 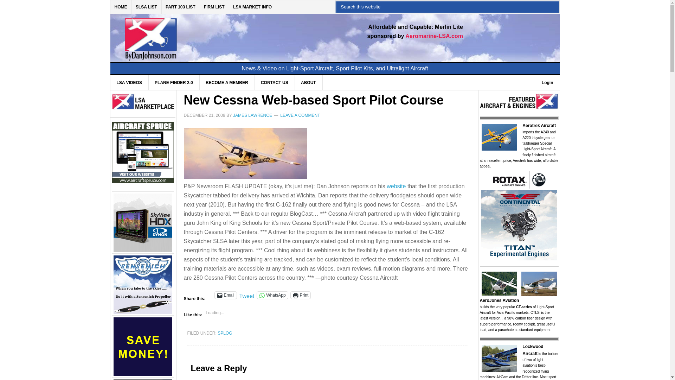 What do you see at coordinates (300, 115) in the screenshot?
I see `LEAVE A COMMENT` at bounding box center [300, 115].